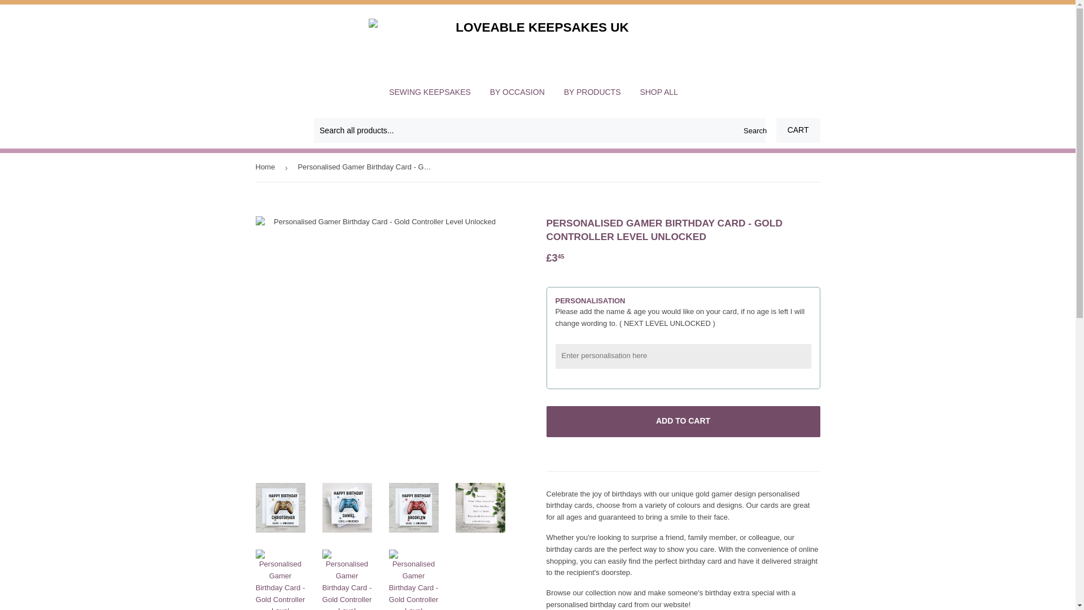  Describe the element at coordinates (429, 92) in the screenshot. I see `SEWING KEEPSAKES` at that location.